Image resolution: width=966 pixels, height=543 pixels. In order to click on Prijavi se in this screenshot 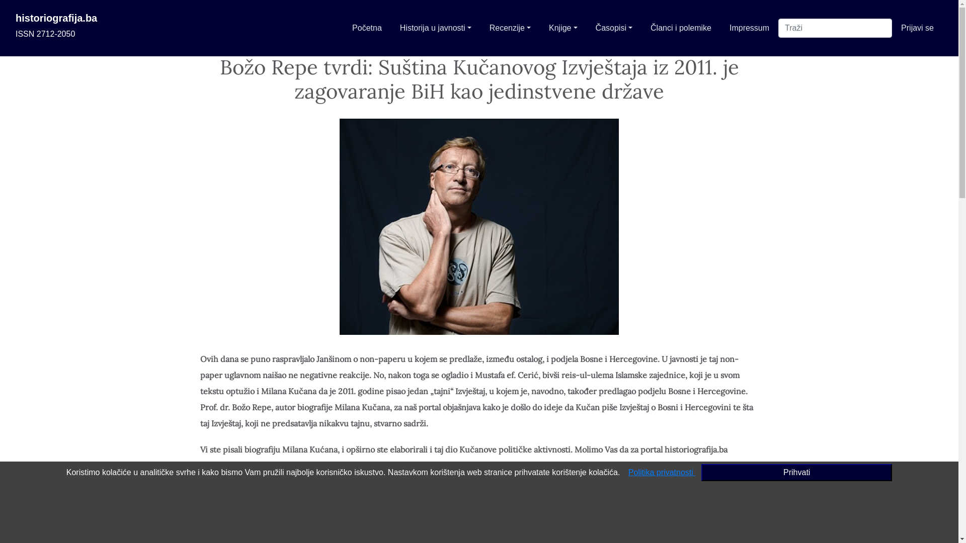, I will do `click(918, 28)`.